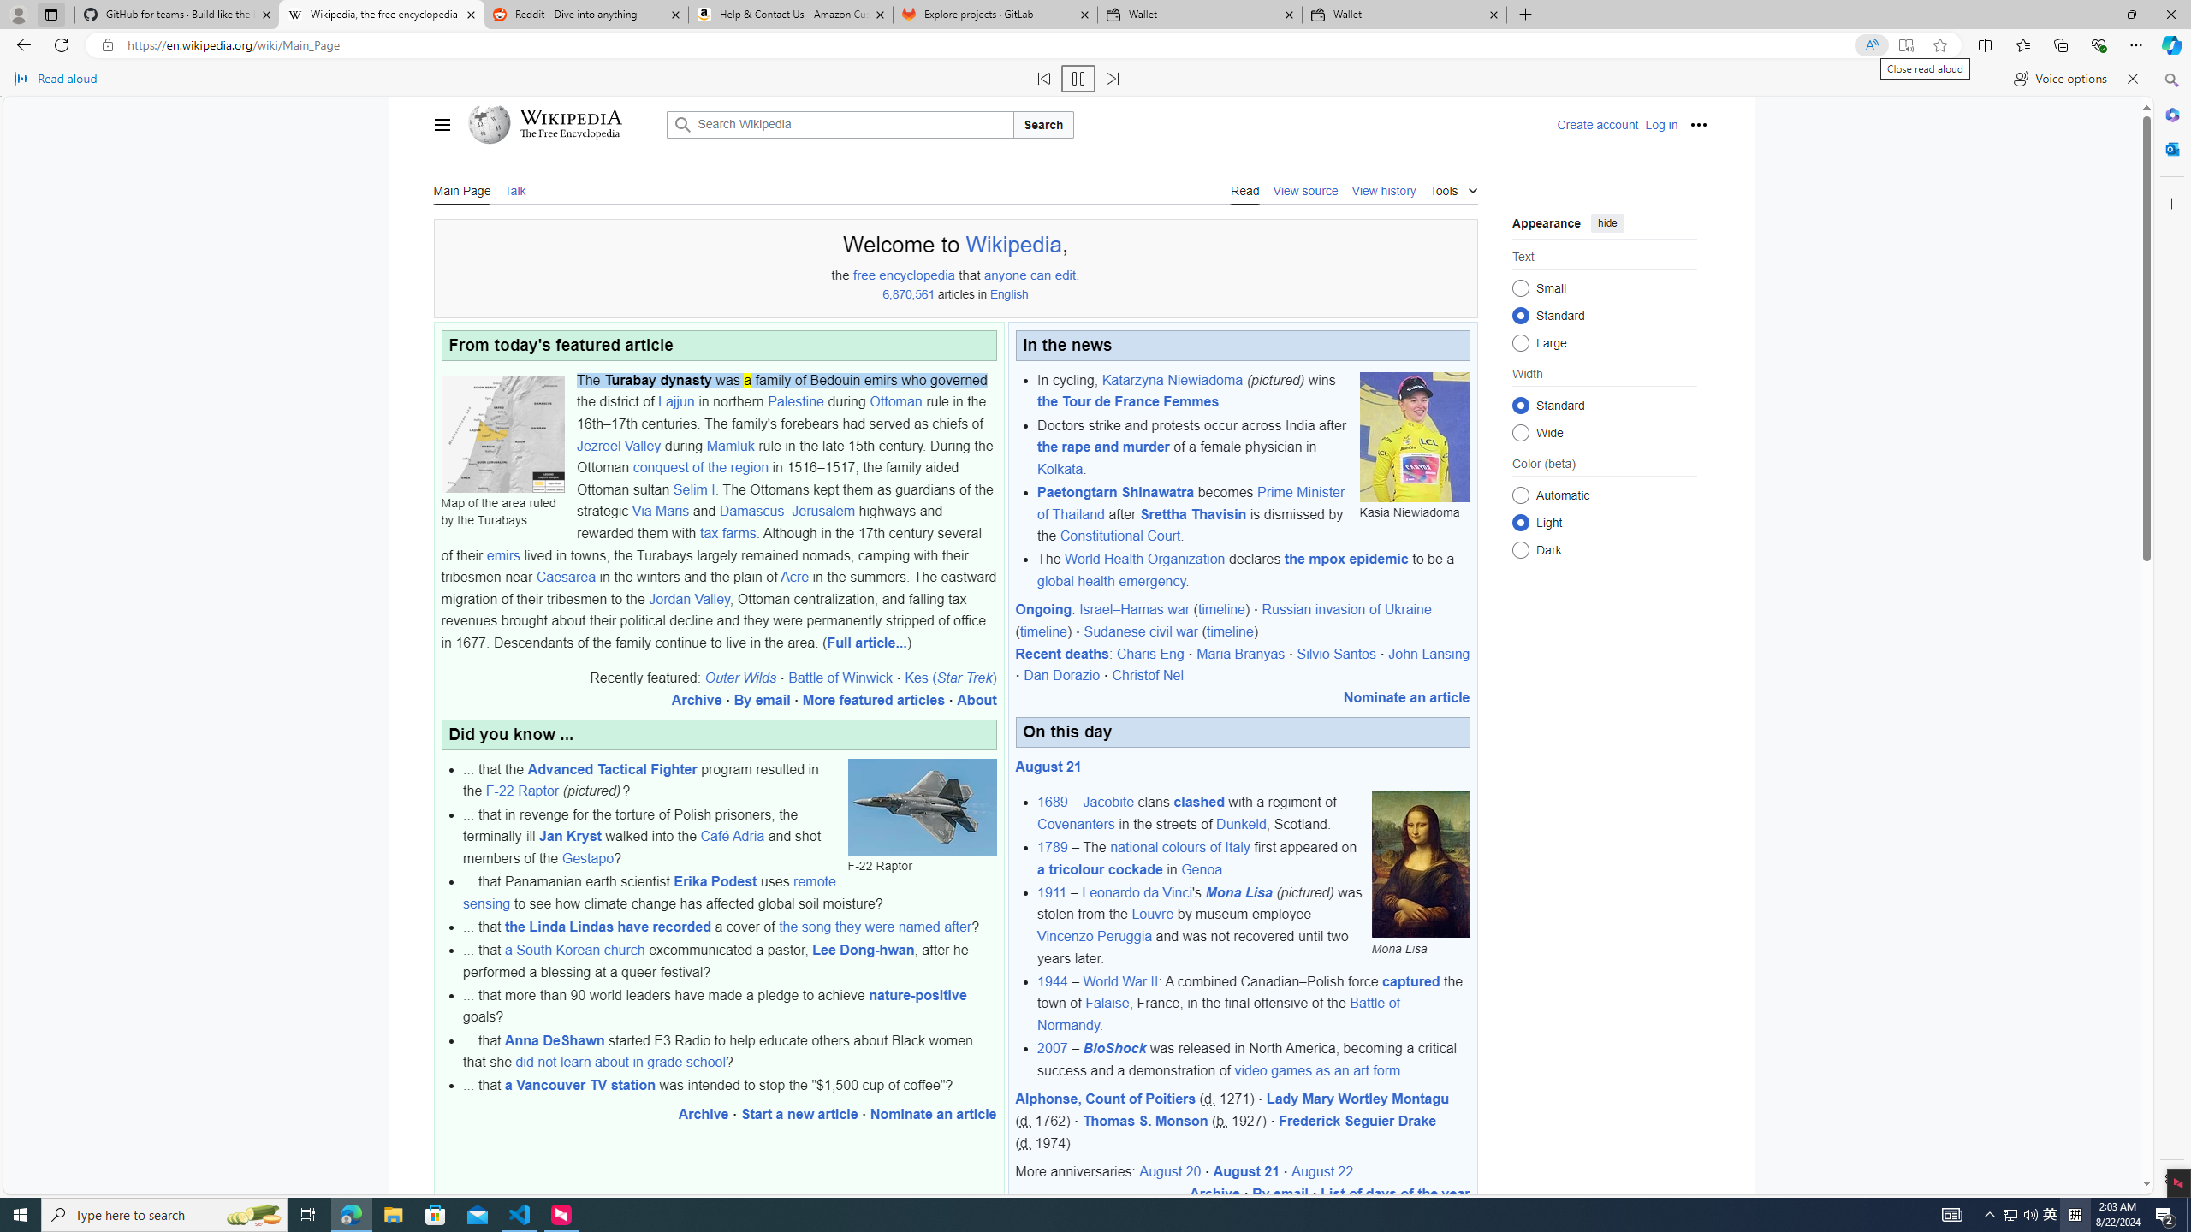 The image size is (2191, 1232). What do you see at coordinates (1421, 864) in the screenshot?
I see `Mona Lisa` at bounding box center [1421, 864].